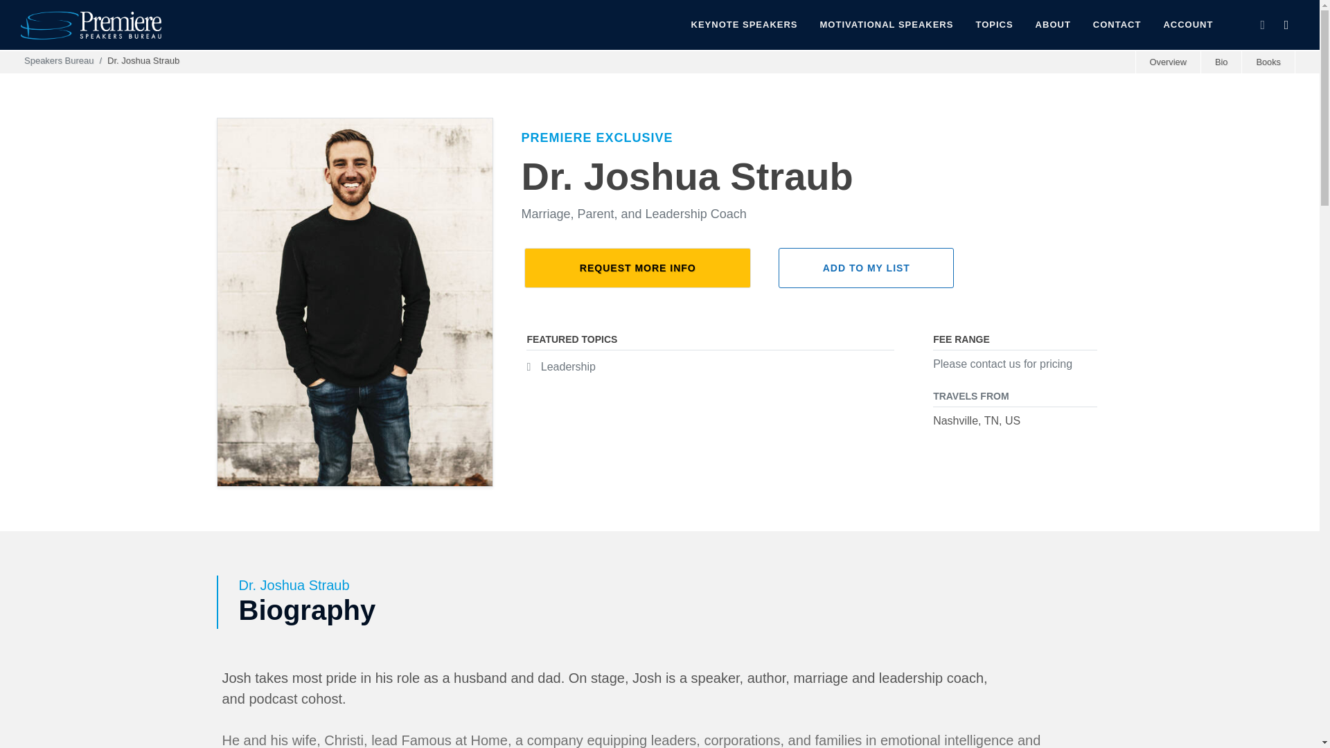 This screenshot has width=1330, height=748. Describe the element at coordinates (637, 267) in the screenshot. I see `REQUEST MORE INFO` at that location.